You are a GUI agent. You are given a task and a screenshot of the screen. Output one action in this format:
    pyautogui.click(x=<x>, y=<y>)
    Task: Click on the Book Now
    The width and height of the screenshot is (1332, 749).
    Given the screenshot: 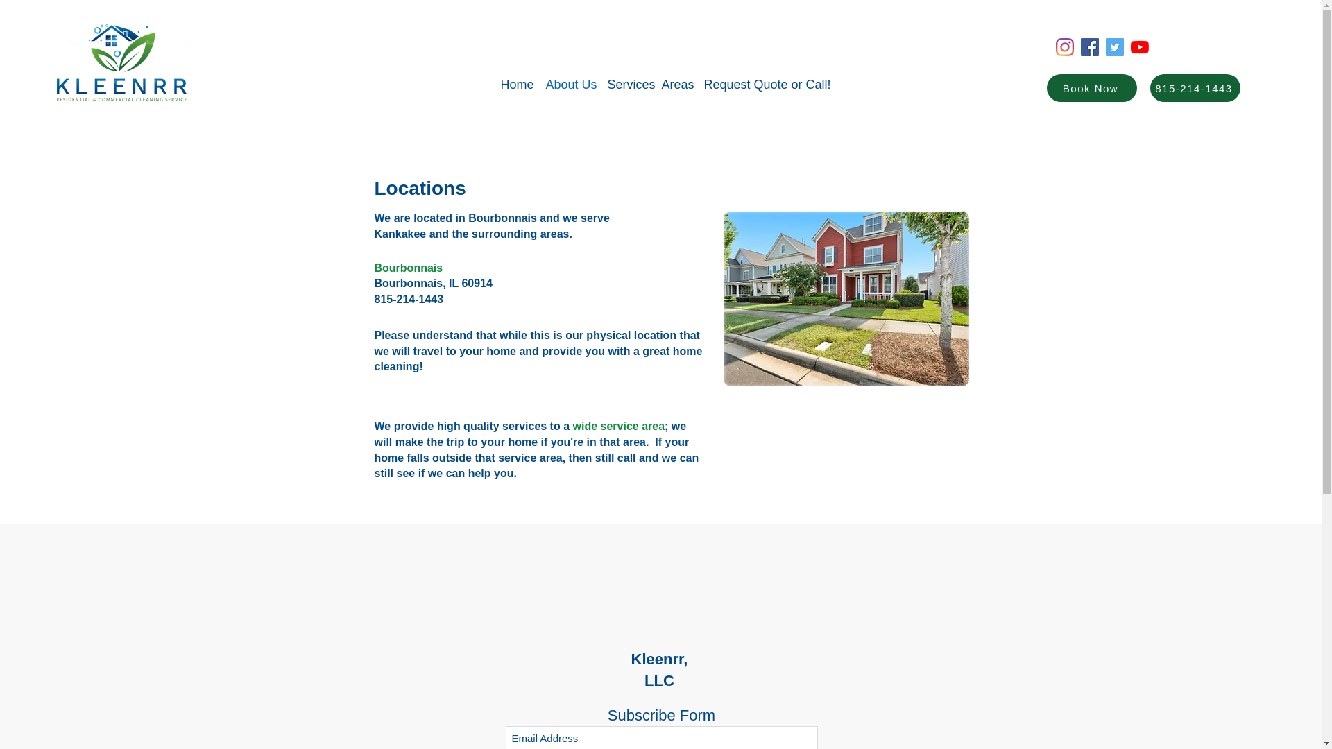 What is the action you would take?
    pyautogui.click(x=1092, y=87)
    